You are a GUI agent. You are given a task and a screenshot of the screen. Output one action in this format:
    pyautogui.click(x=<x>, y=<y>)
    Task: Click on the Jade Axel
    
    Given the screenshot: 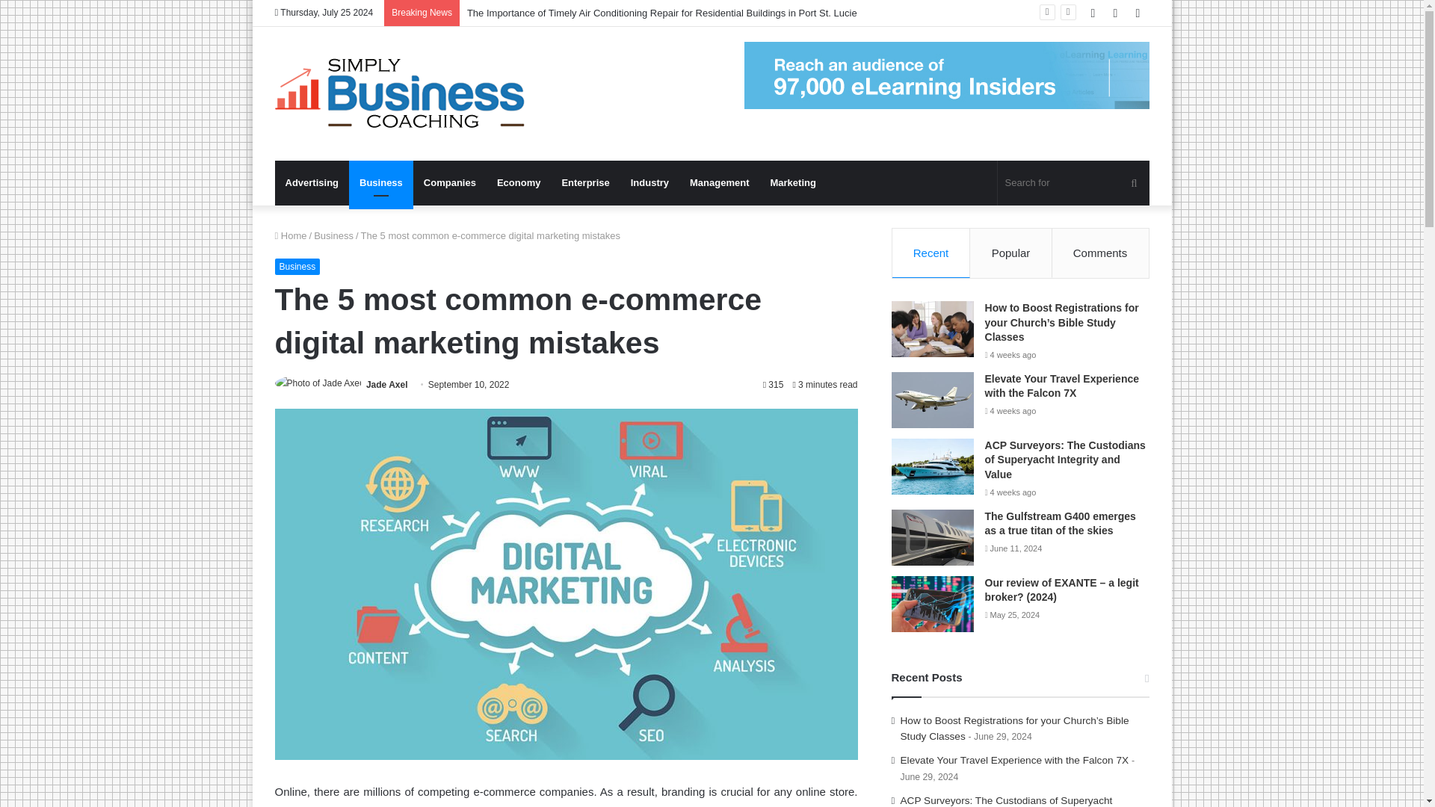 What is the action you would take?
    pyautogui.click(x=386, y=384)
    